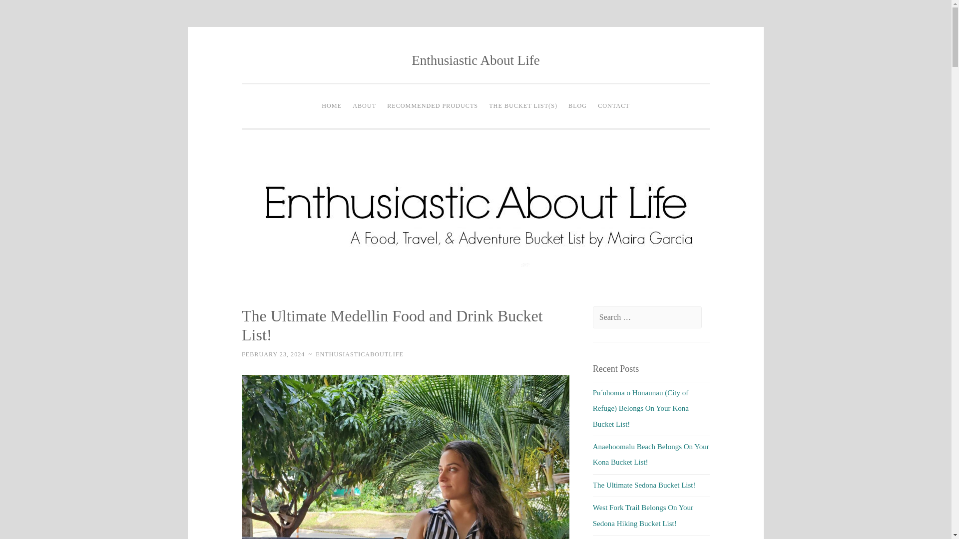 This screenshot has width=959, height=539. What do you see at coordinates (475, 60) in the screenshot?
I see `Enthusiastic About Life` at bounding box center [475, 60].